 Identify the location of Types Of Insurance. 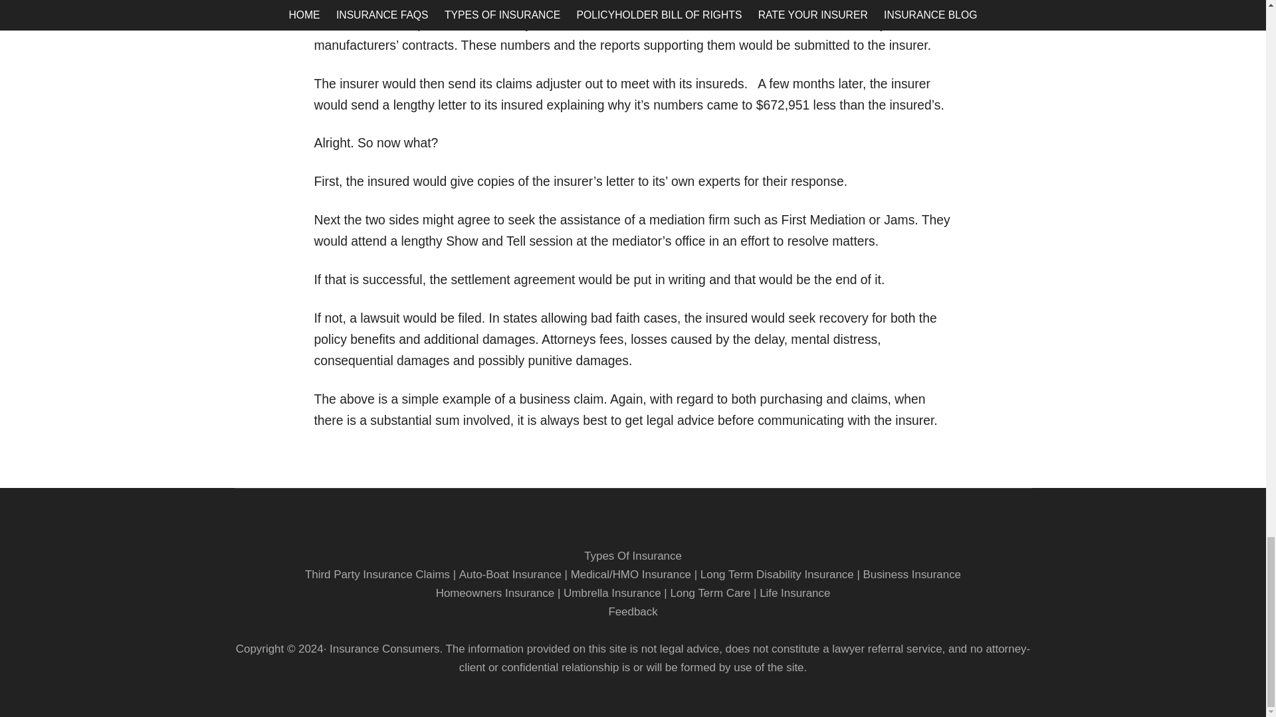
(633, 556).